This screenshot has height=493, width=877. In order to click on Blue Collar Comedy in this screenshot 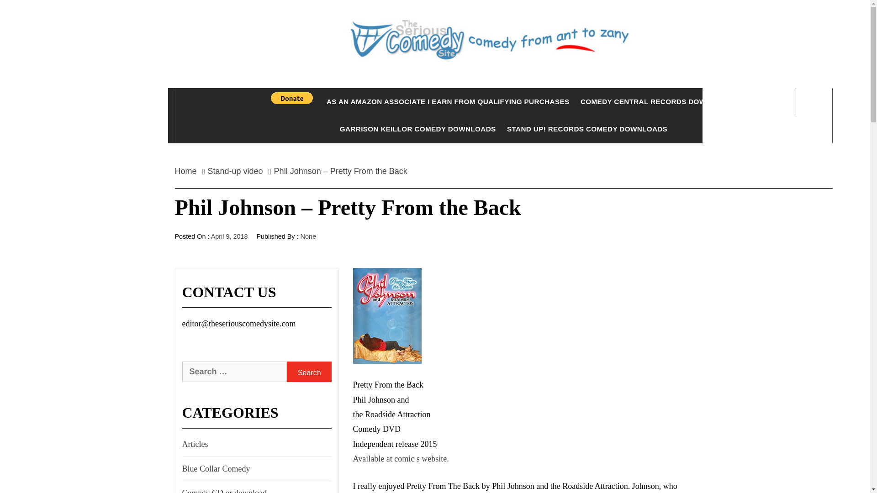, I will do `click(215, 468)`.